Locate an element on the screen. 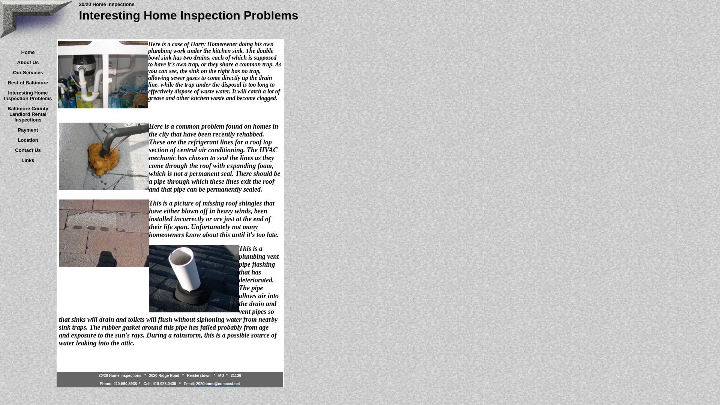  Home is located at coordinates (28, 52).